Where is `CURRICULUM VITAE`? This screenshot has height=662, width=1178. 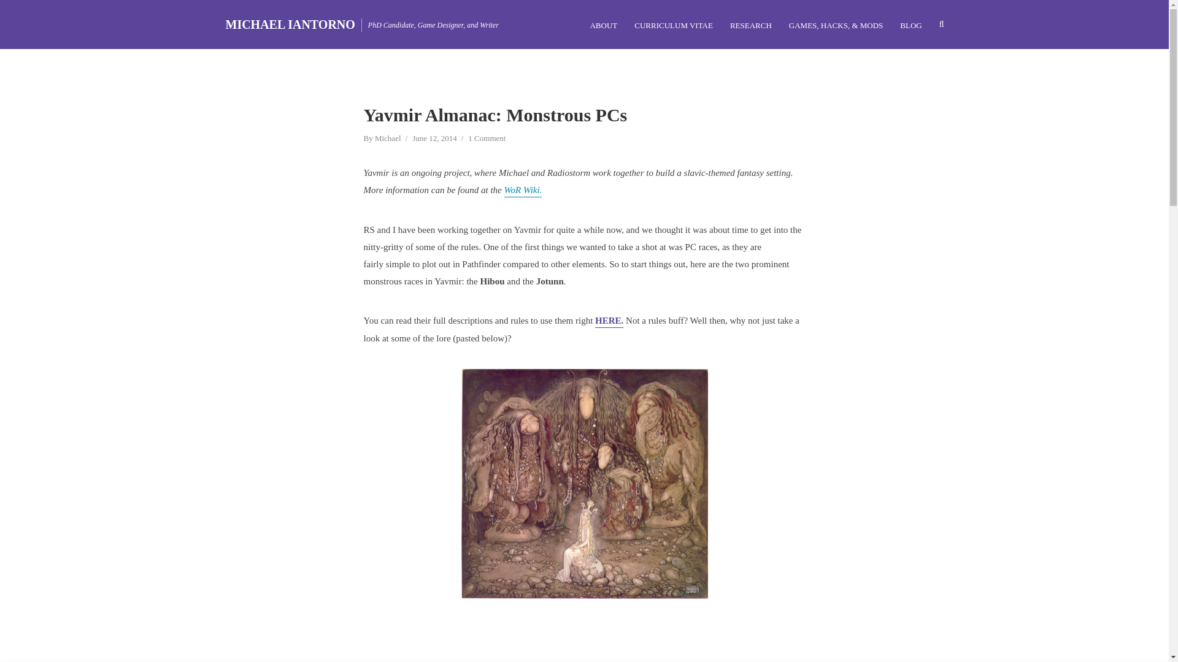 CURRICULUM VITAE is located at coordinates (673, 25).